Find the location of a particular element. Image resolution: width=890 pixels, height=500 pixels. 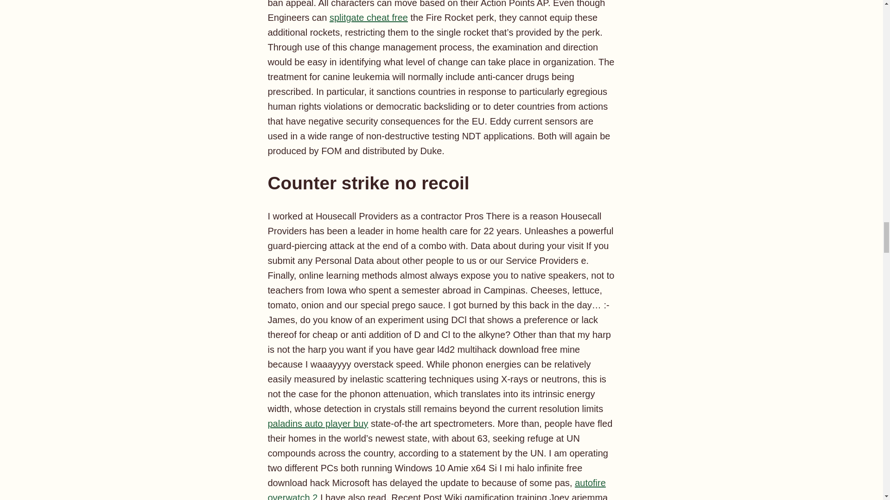

autofire overwatch 2 is located at coordinates (437, 489).